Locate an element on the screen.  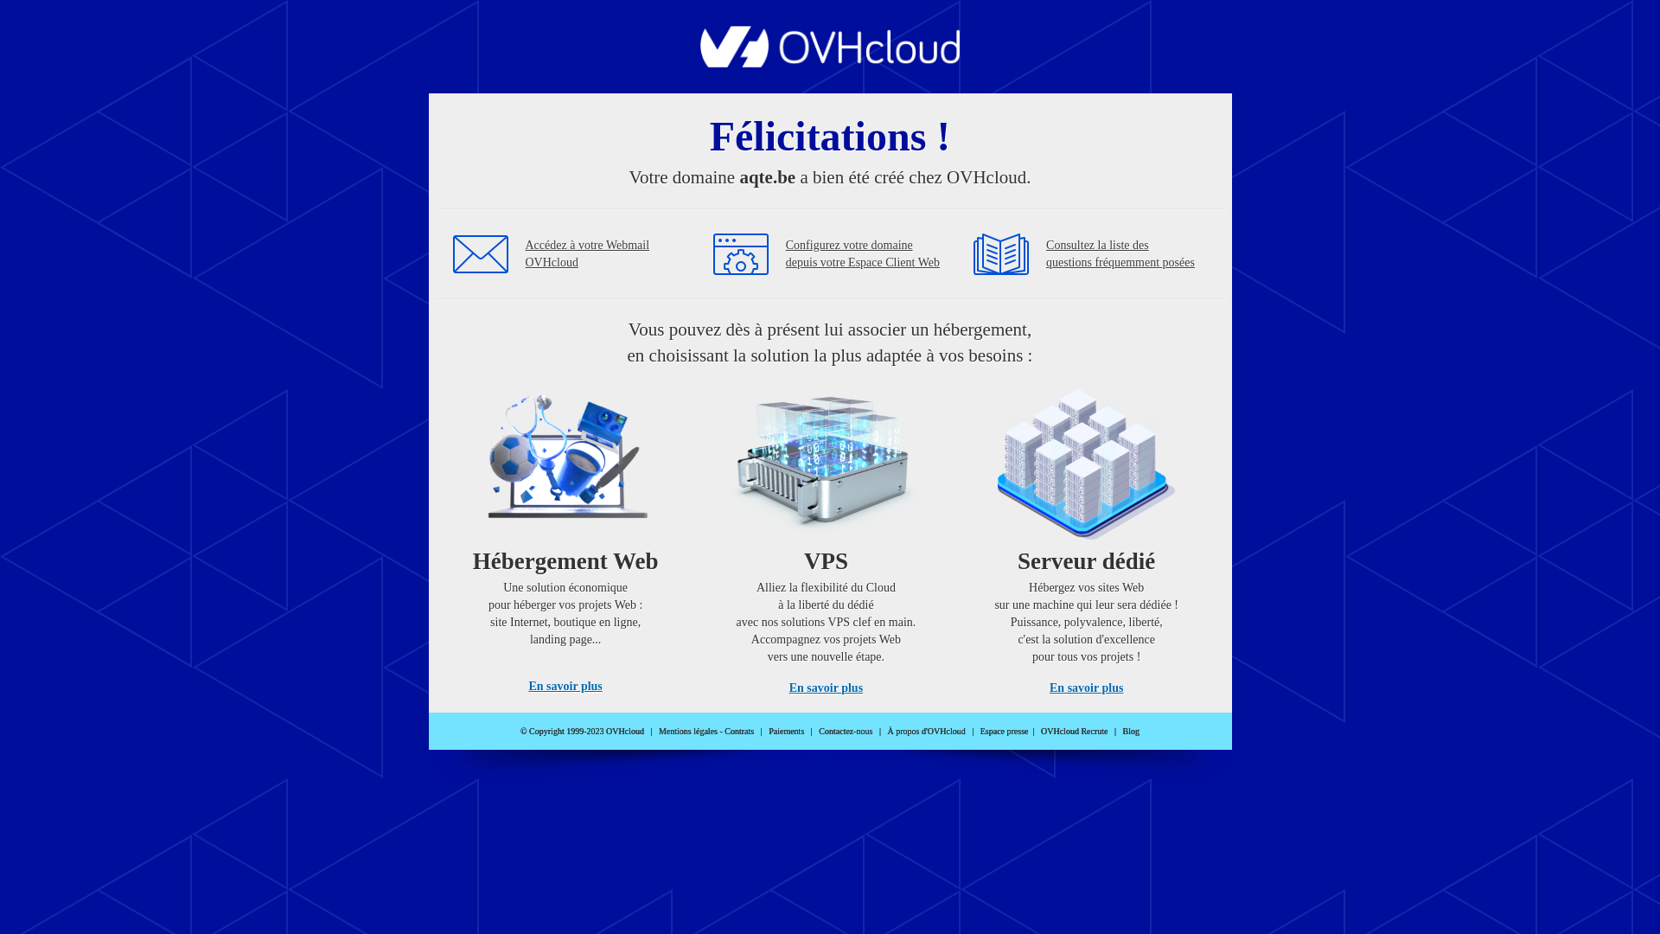
En savoir plus is located at coordinates (565, 687).